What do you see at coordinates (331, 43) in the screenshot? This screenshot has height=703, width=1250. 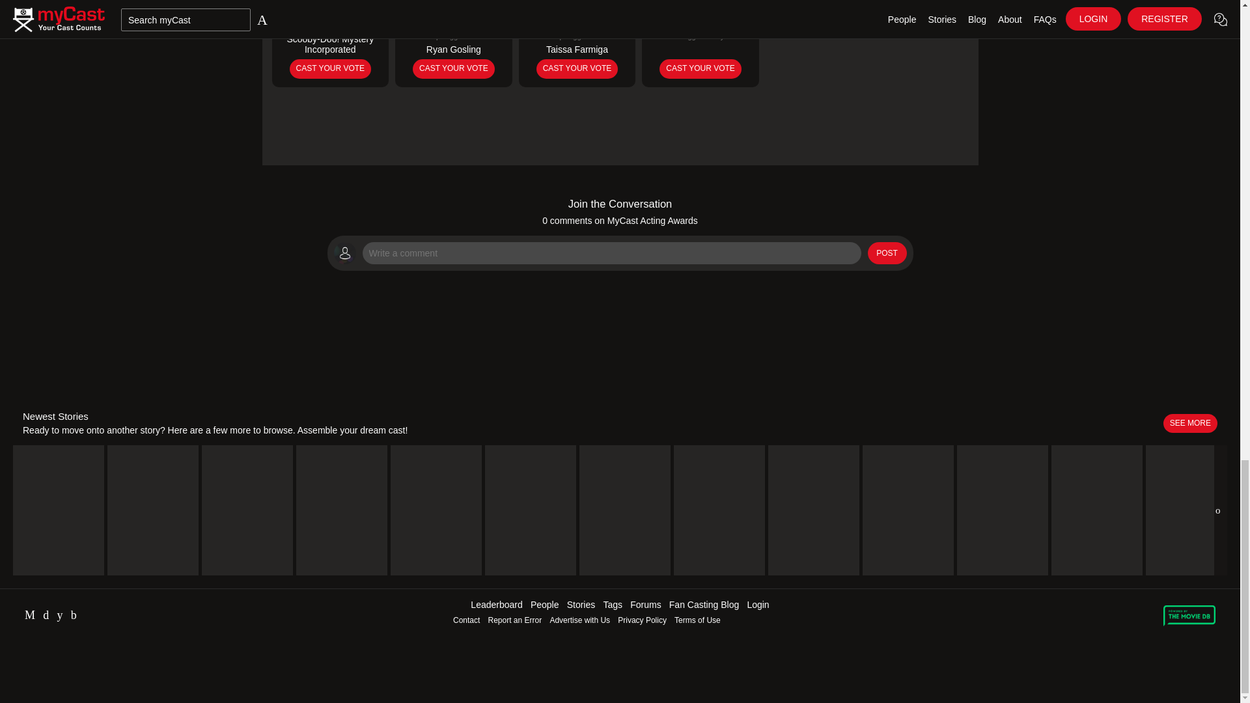 I see `Best Animated Series` at bounding box center [331, 43].